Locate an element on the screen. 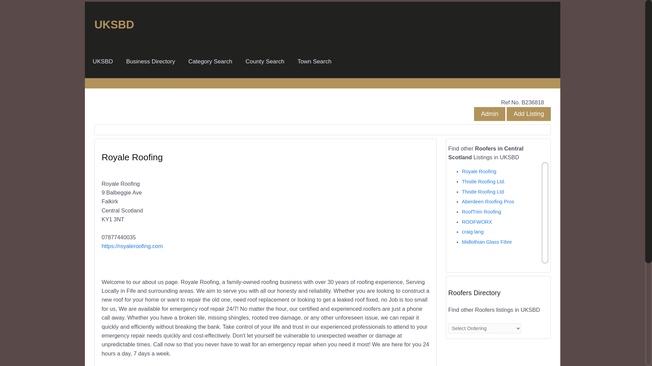 The height and width of the screenshot is (366, 652). Royale Roofing is located at coordinates (479, 171).